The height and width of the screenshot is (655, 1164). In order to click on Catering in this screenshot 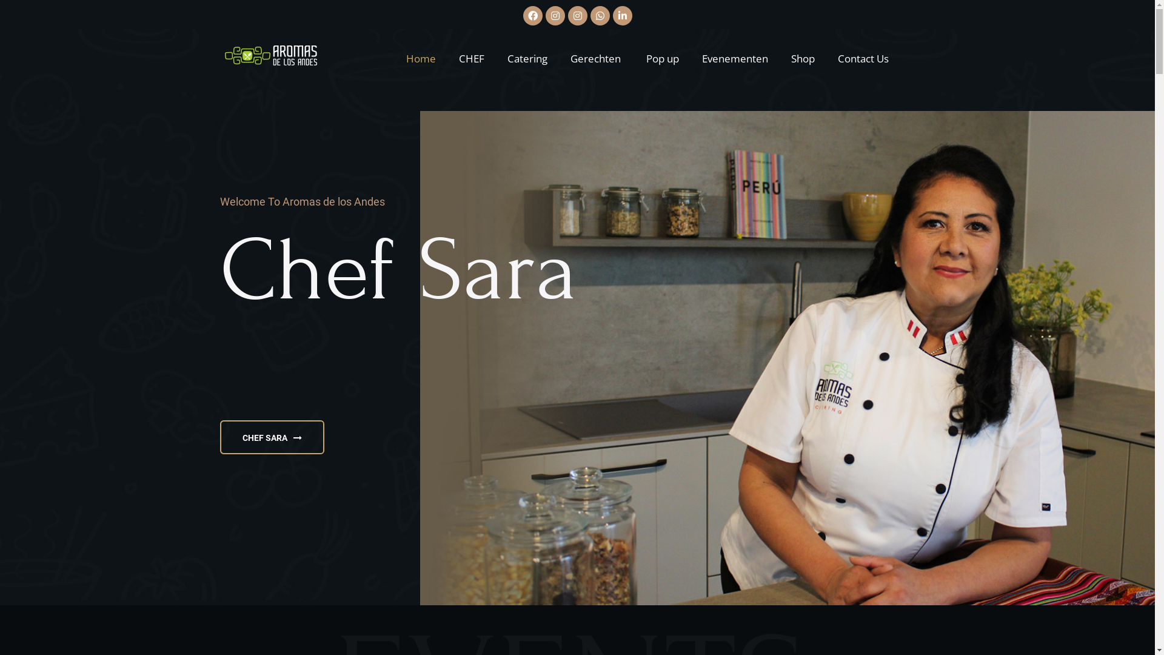, I will do `click(527, 58)`.